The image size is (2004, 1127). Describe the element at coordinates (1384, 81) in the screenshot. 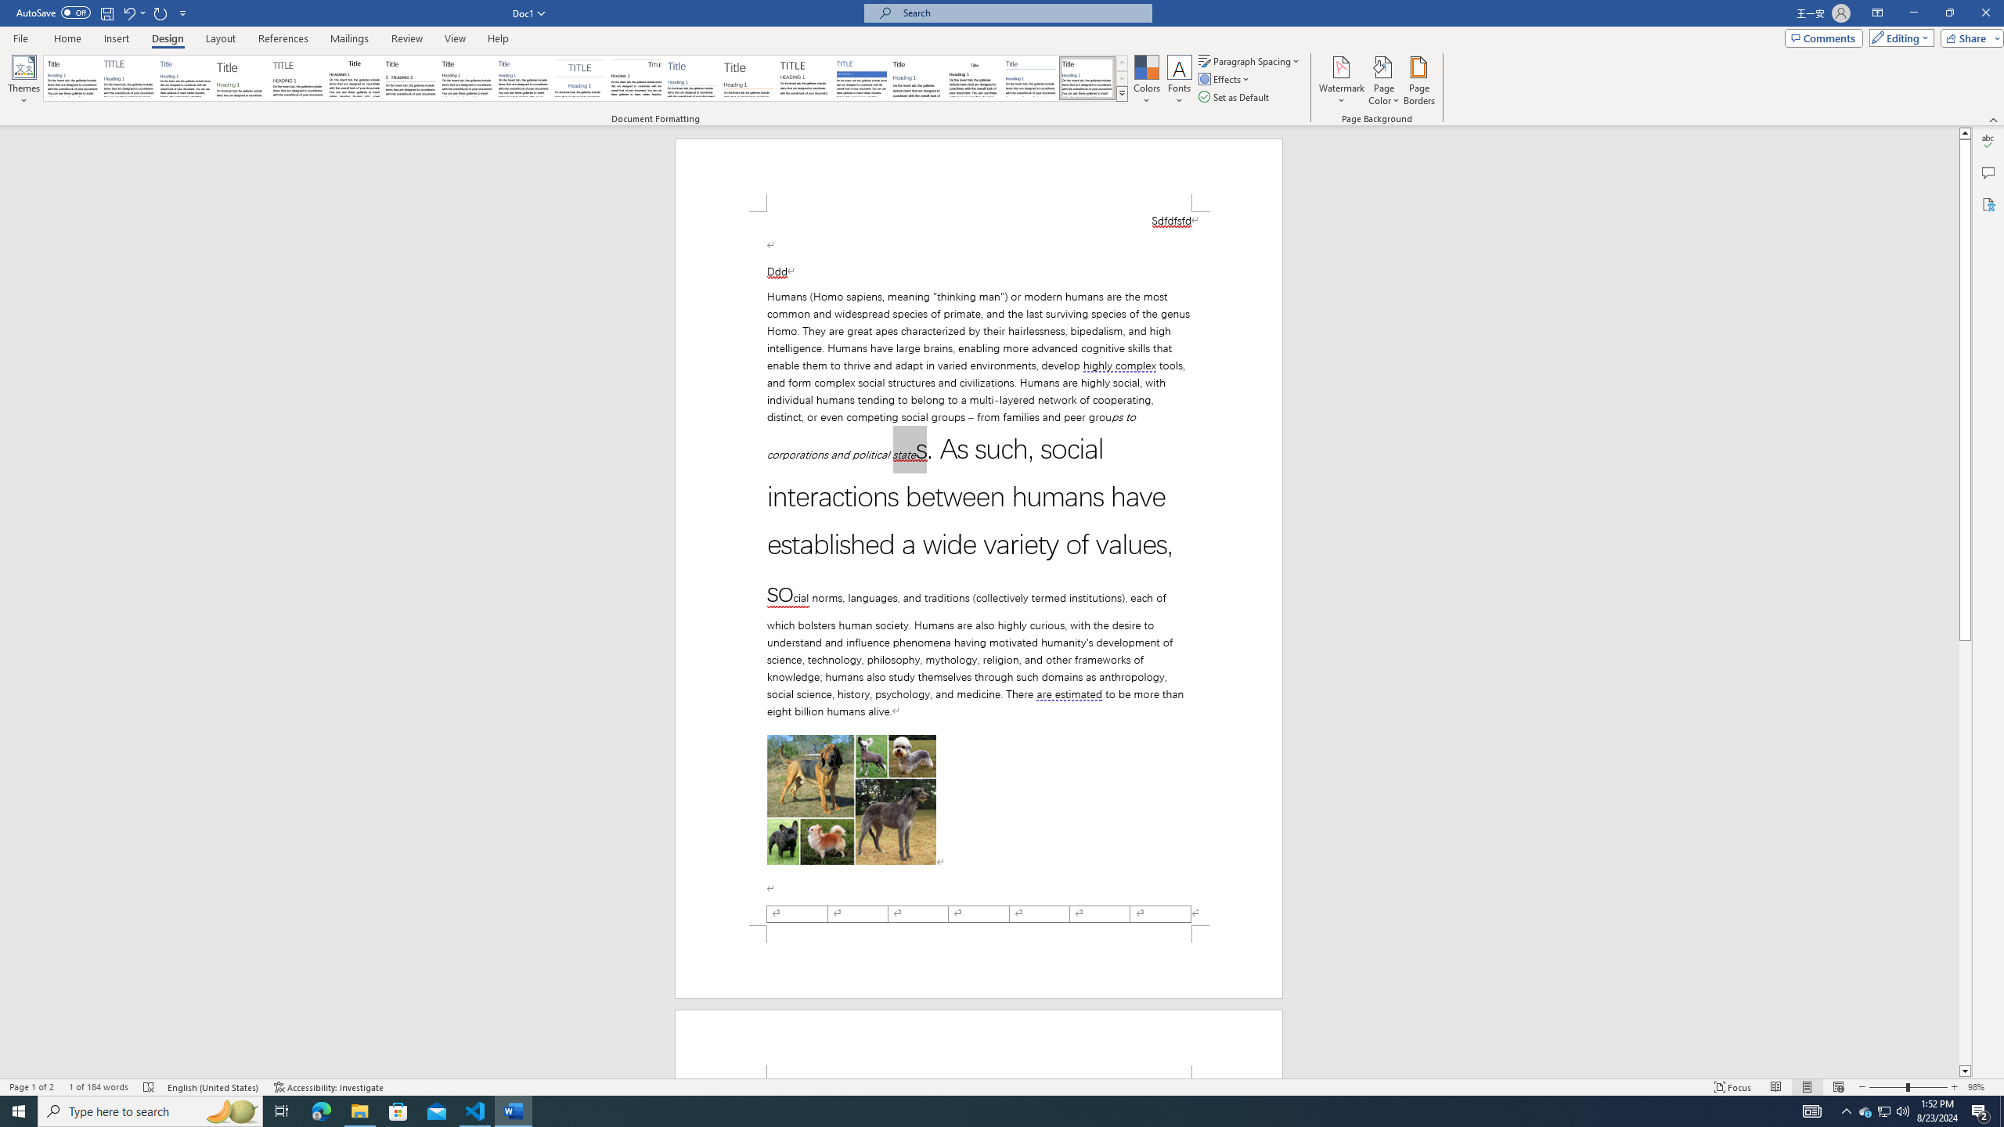

I see `Page Color` at that location.